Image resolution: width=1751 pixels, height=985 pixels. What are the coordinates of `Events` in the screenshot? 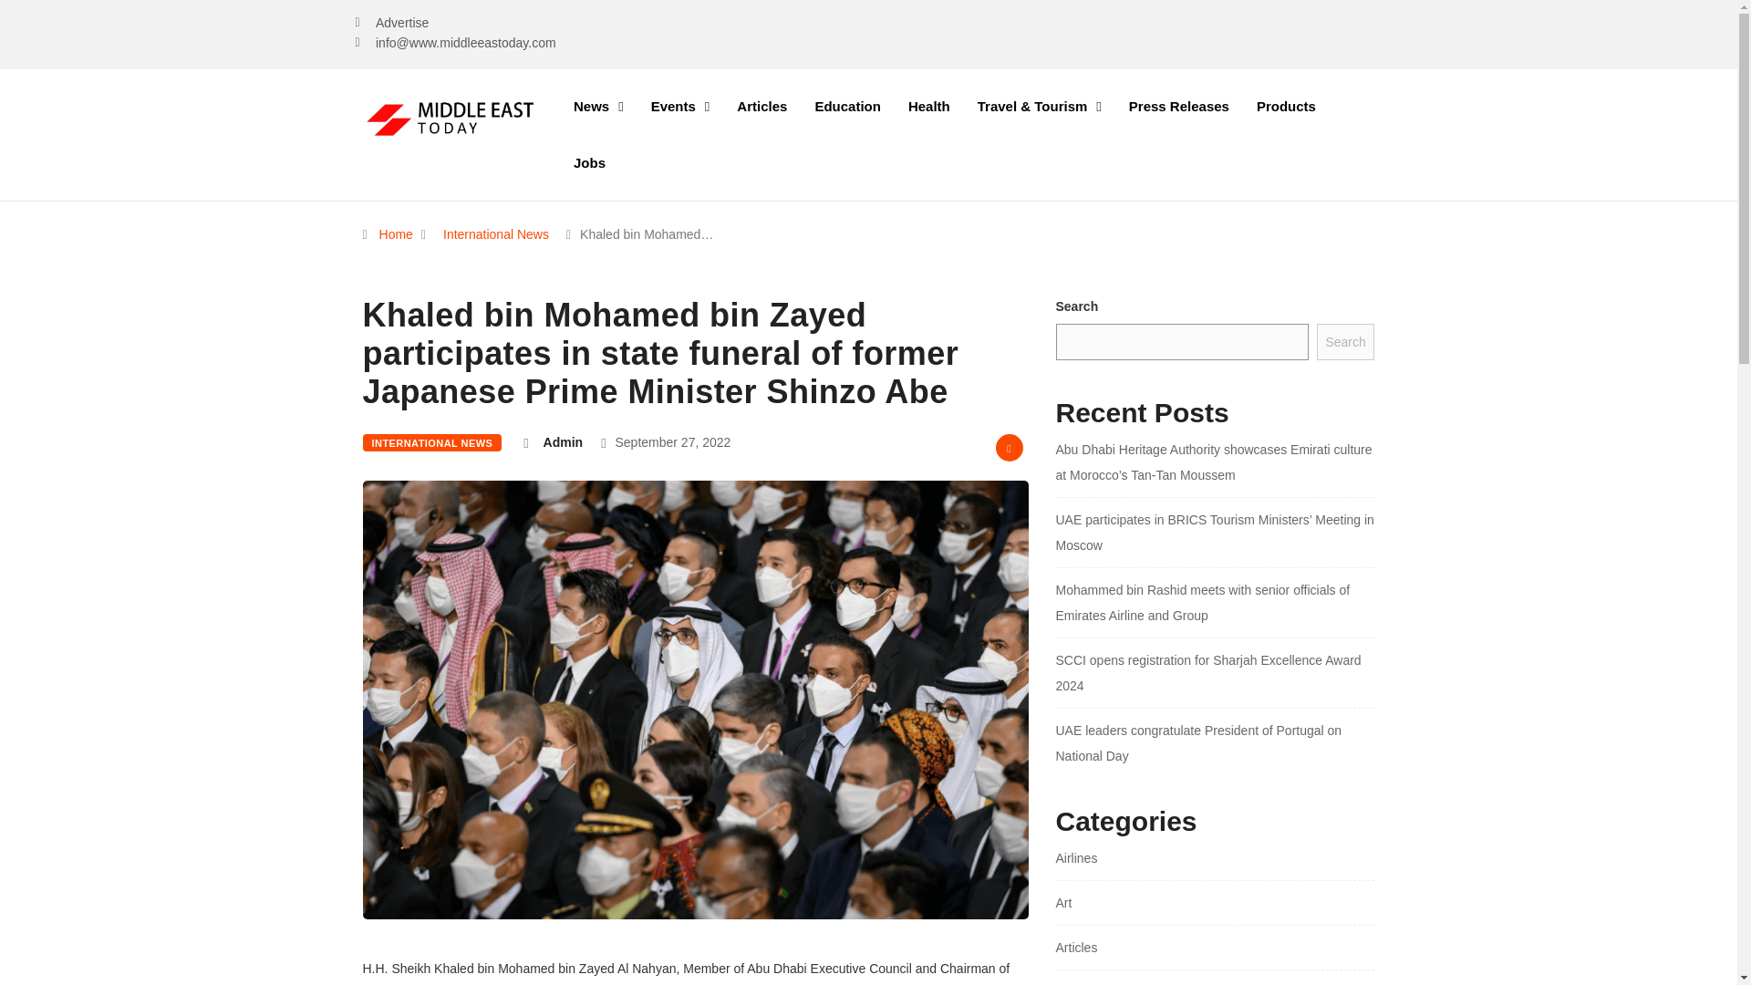 It's located at (680, 106).